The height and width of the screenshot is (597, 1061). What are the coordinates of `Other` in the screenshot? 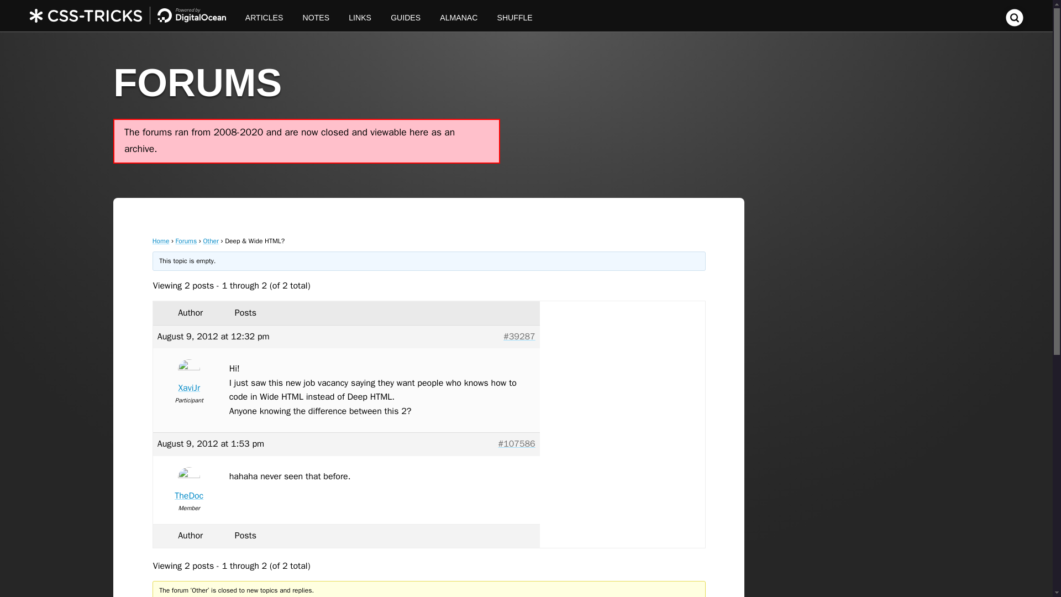 It's located at (210, 240).